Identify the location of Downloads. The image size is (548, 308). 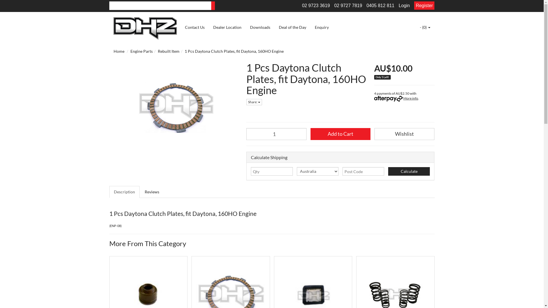
(260, 27).